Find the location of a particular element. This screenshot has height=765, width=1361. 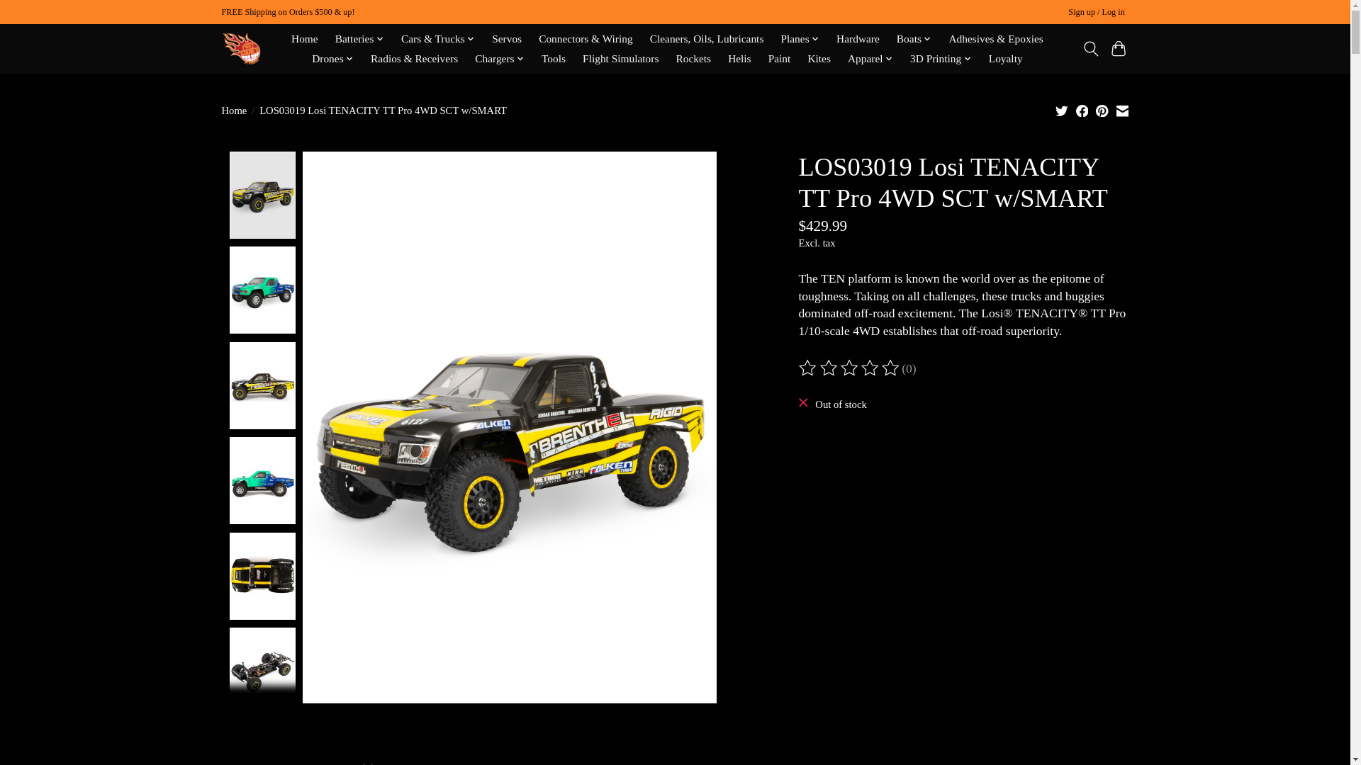

Drones is located at coordinates (333, 59).